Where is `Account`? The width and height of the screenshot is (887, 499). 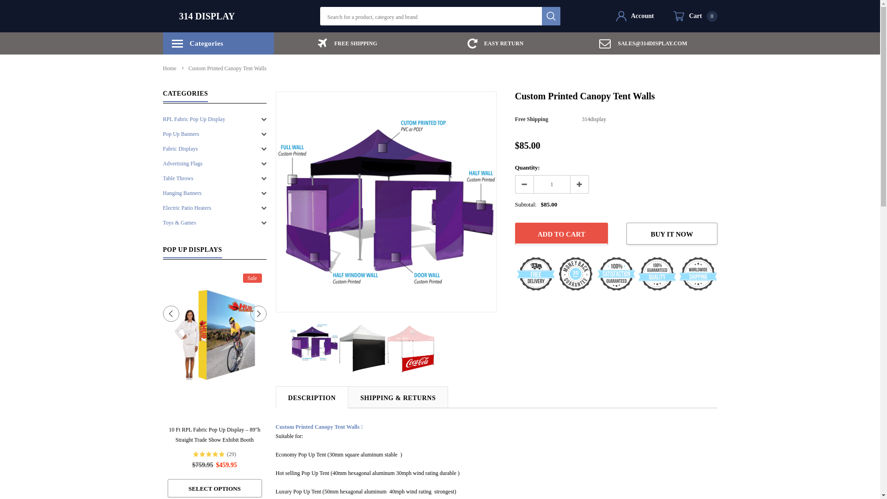 Account is located at coordinates (635, 16).